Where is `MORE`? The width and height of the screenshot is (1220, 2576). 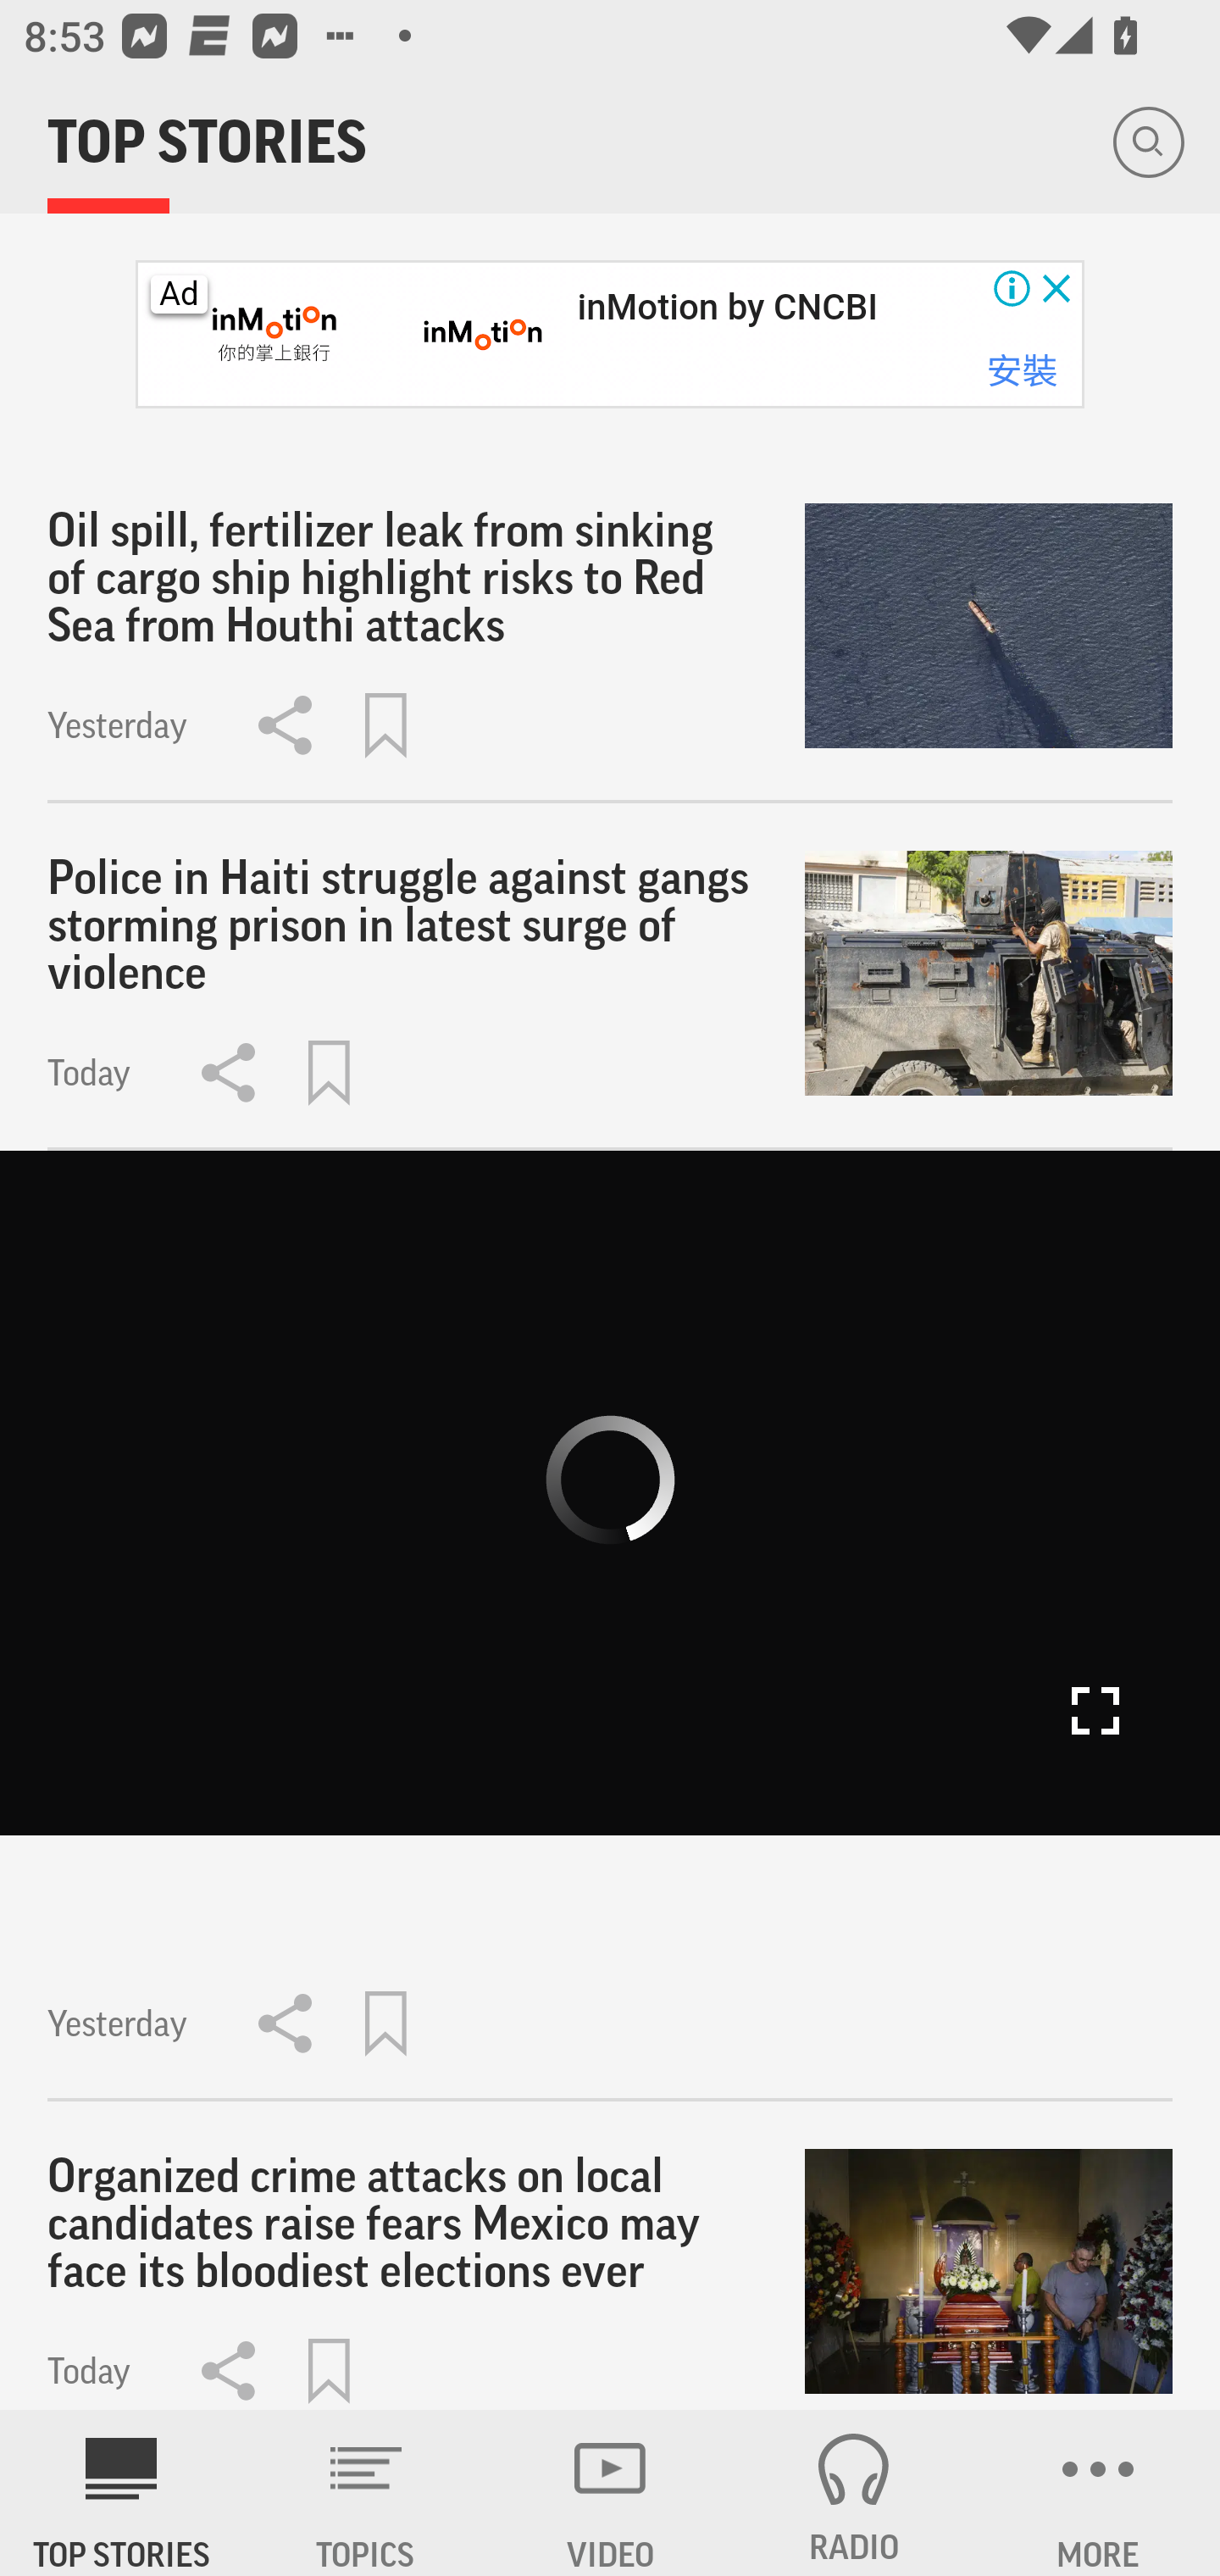
MORE is located at coordinates (1098, 2493).